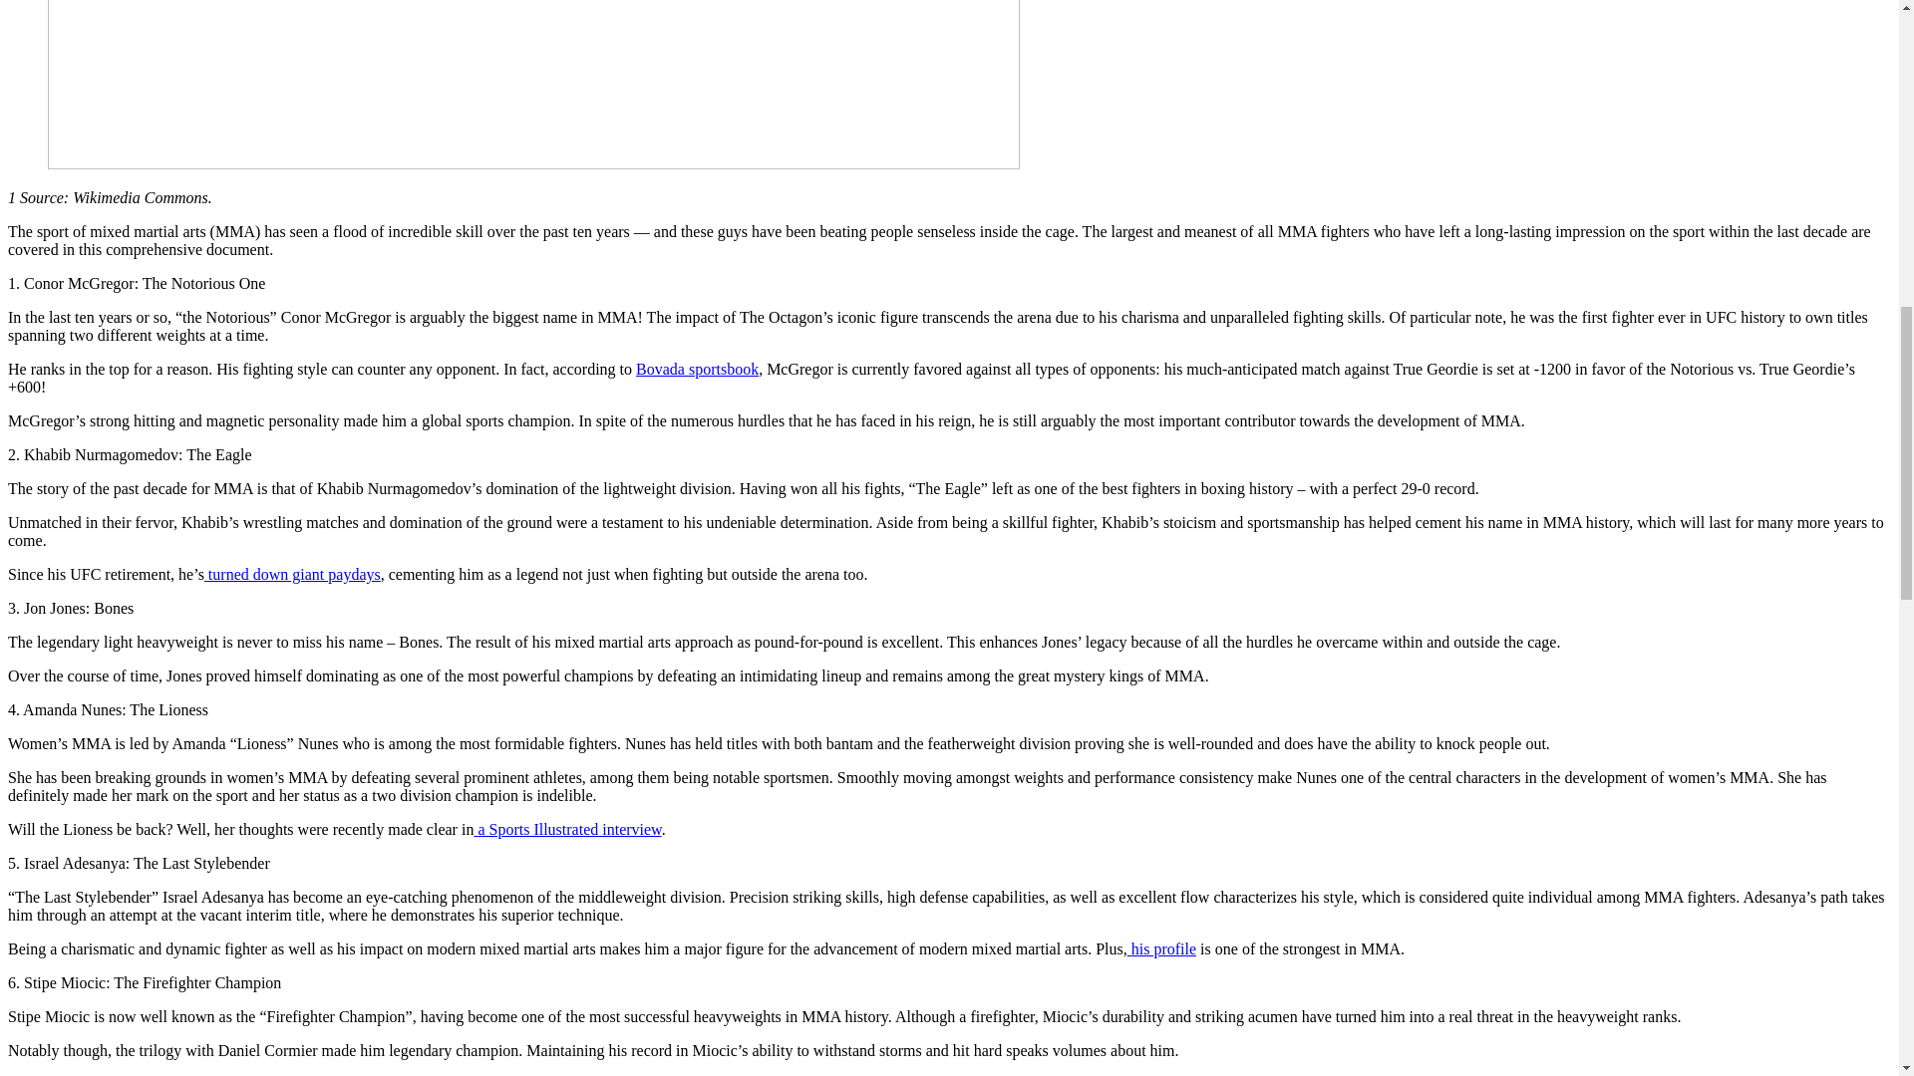  I want to click on his profile, so click(1163, 948).